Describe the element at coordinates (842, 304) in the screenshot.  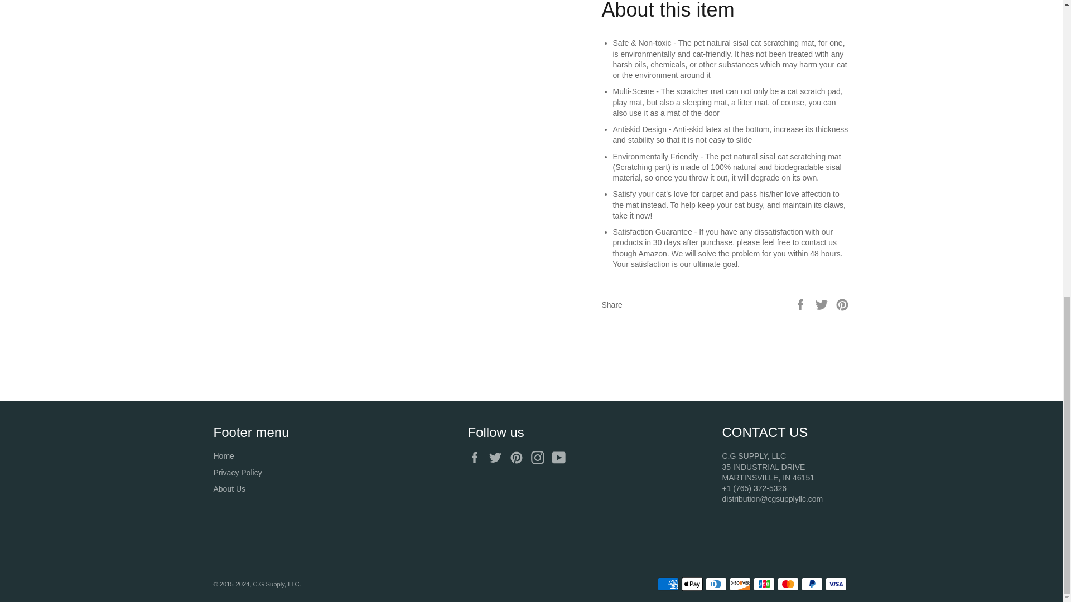
I see `Pin on Pinterest` at that location.